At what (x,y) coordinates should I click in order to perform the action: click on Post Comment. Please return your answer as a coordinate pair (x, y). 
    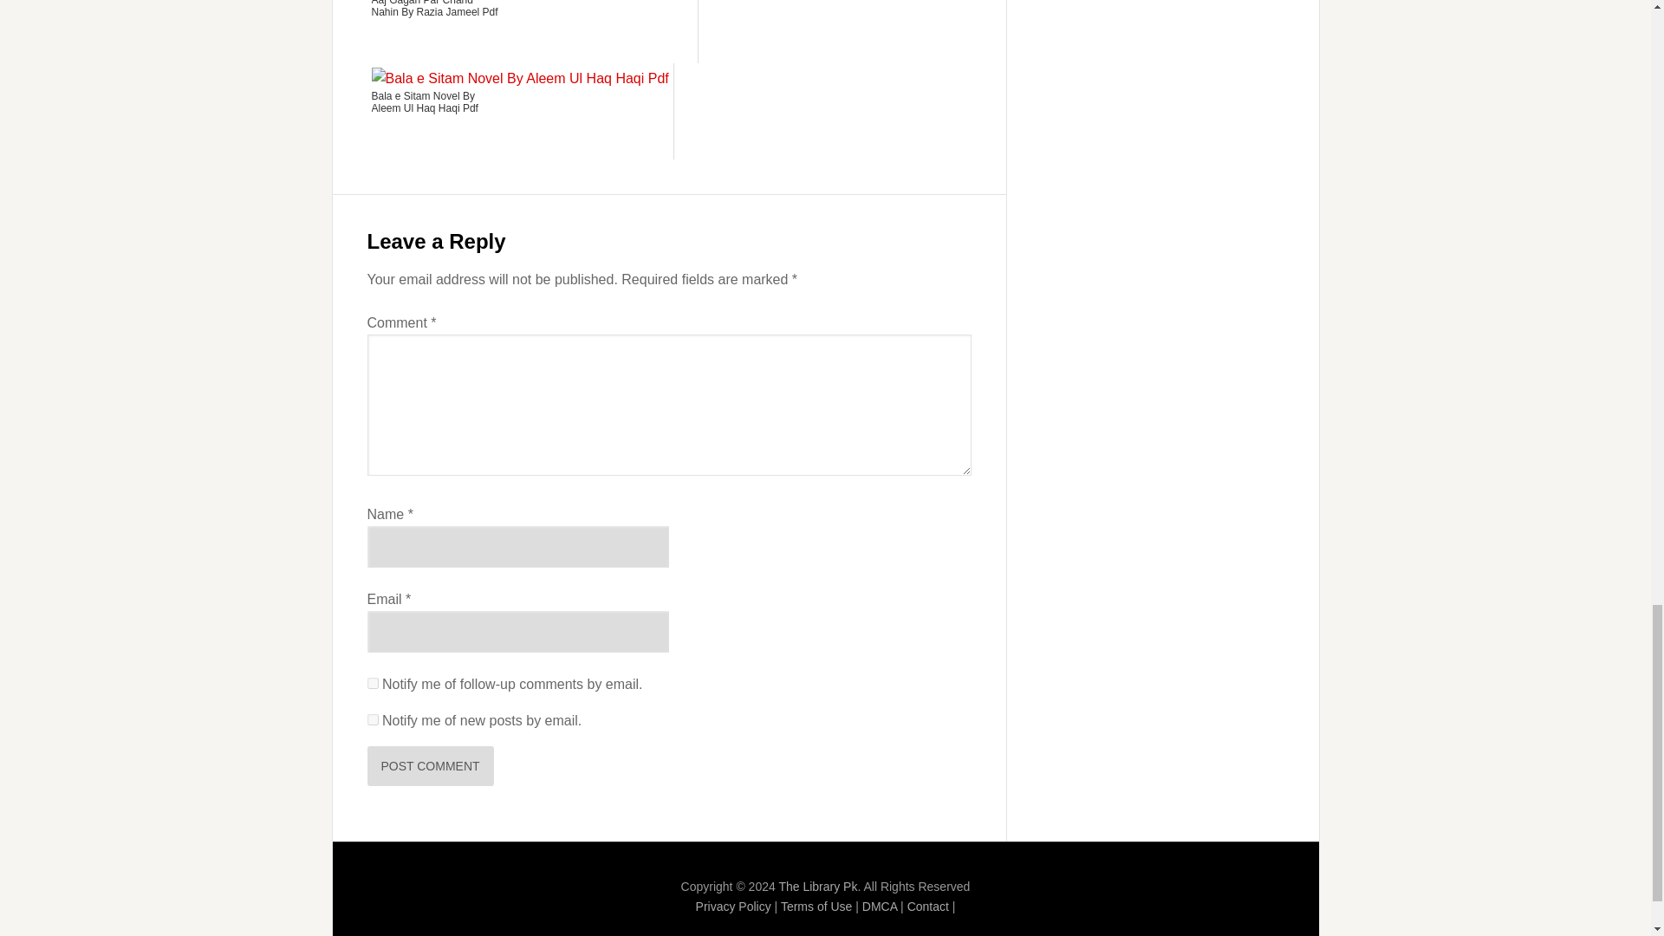
    Looking at the image, I should click on (431, 766).